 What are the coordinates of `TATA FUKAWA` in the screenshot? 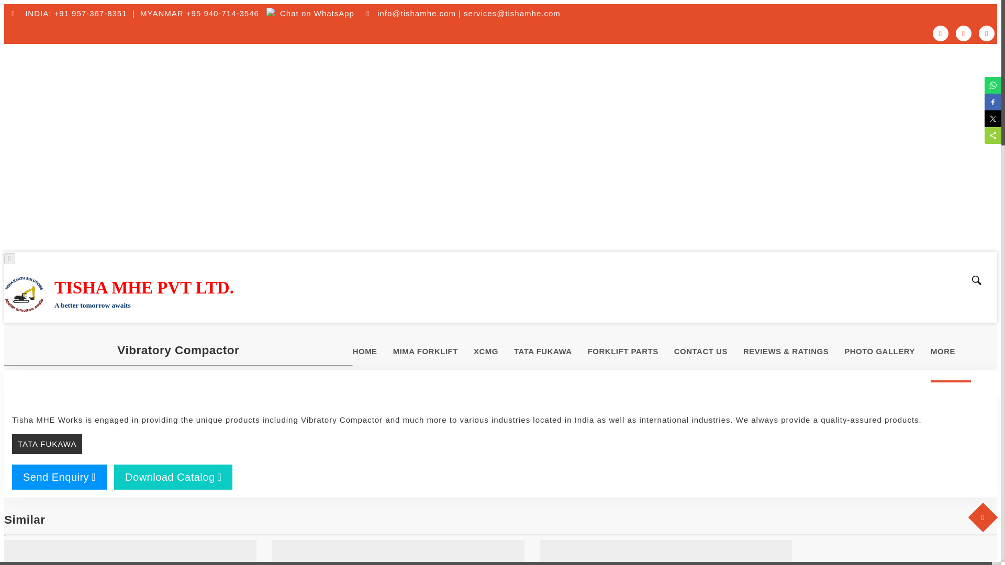 It's located at (47, 444).